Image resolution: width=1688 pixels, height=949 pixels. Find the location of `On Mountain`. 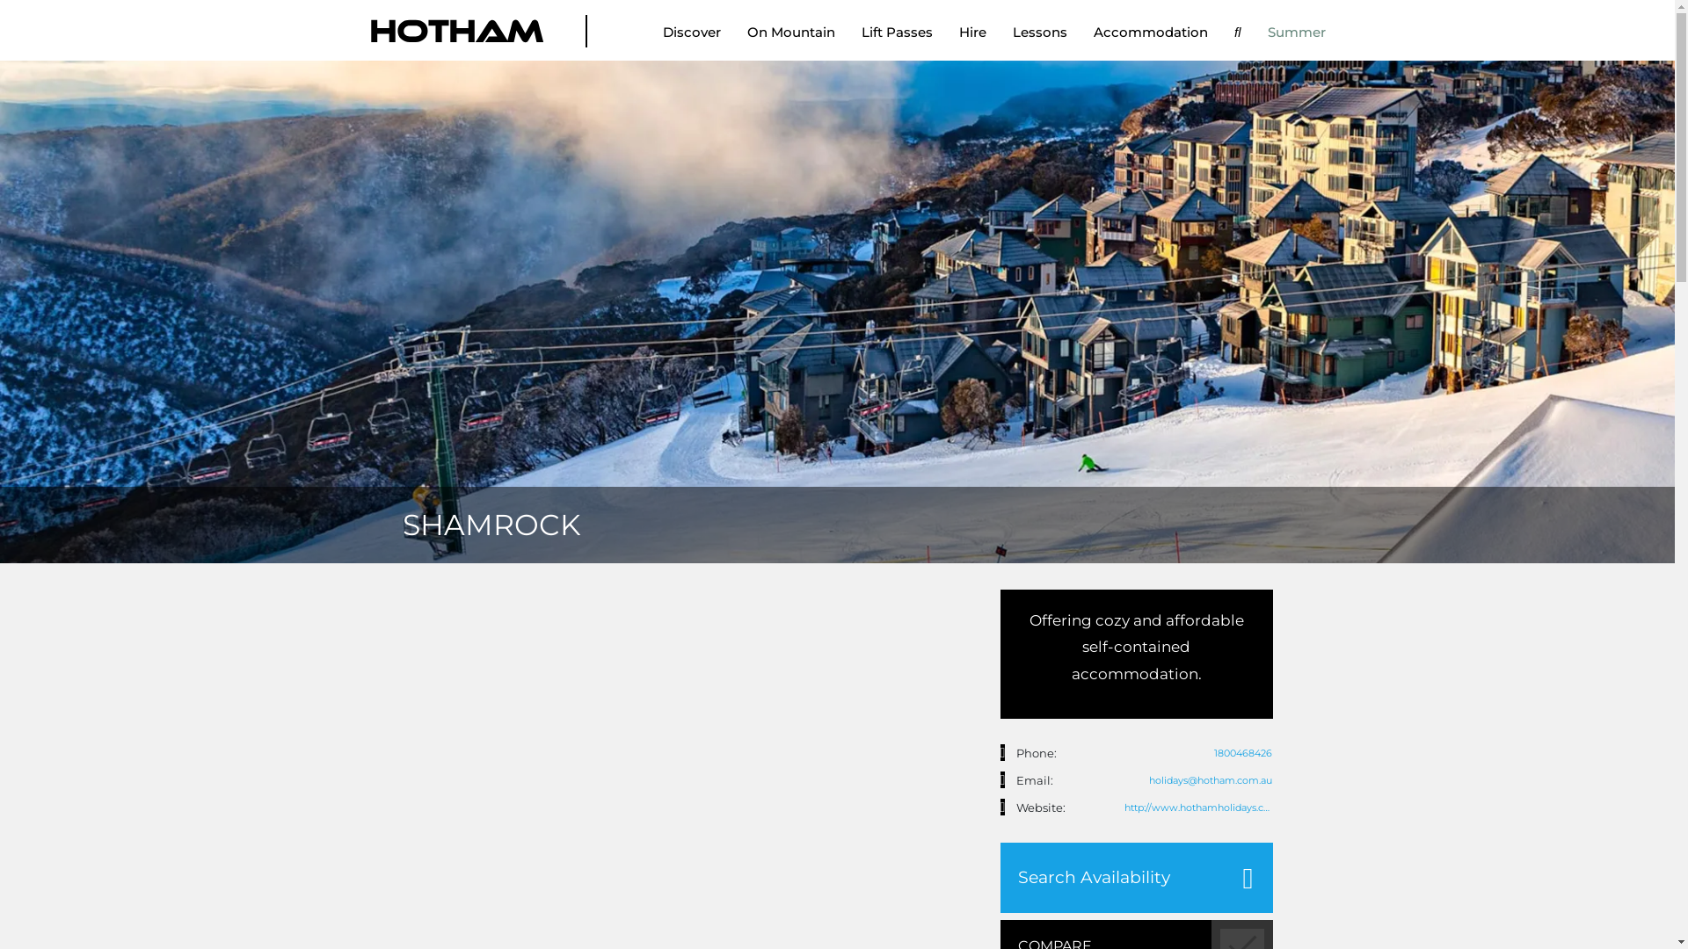

On Mountain is located at coordinates (791, 38).